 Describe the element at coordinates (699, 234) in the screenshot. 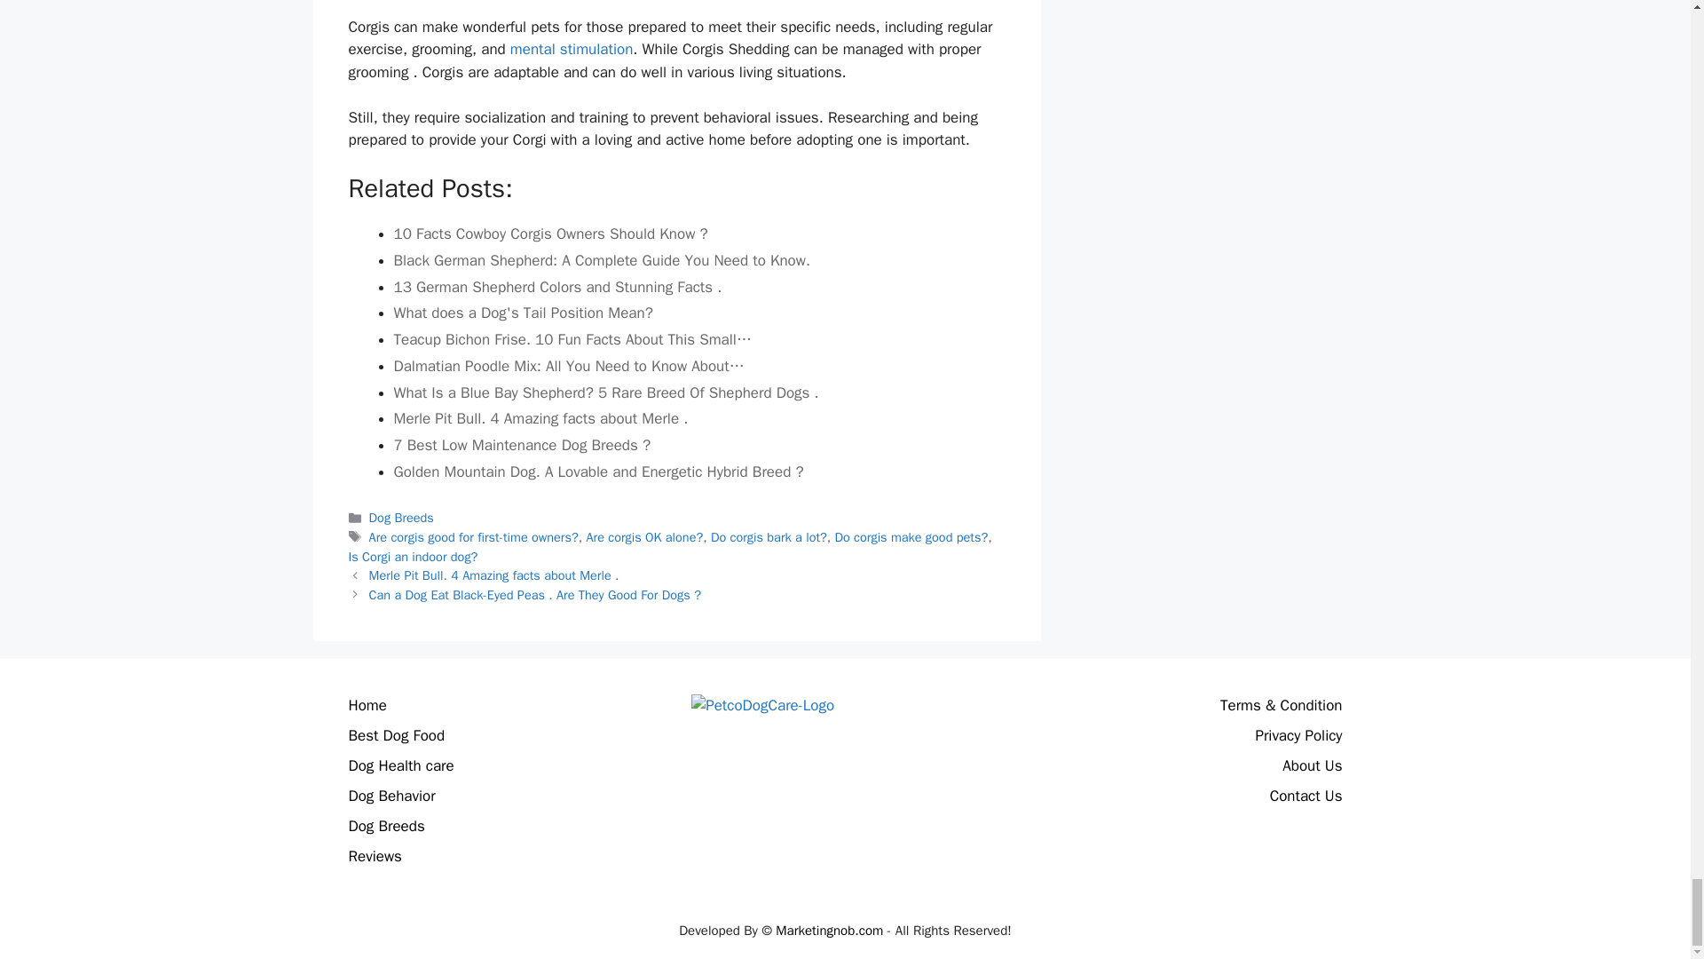

I see `10 Facts Cowboy Corgis Owners Should Know ?` at that location.